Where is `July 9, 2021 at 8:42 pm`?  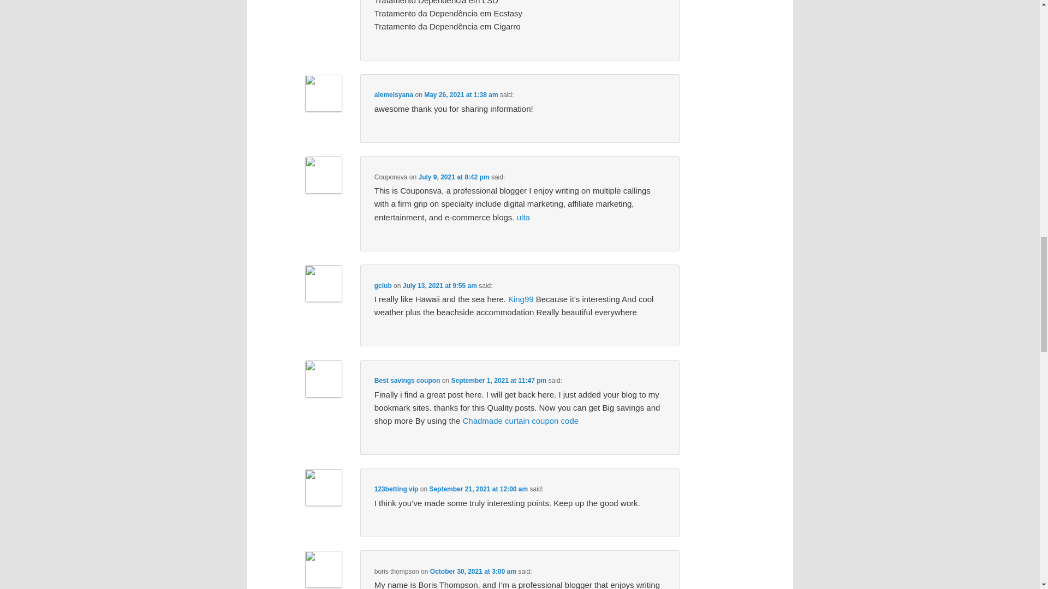 July 9, 2021 at 8:42 pm is located at coordinates (454, 177).